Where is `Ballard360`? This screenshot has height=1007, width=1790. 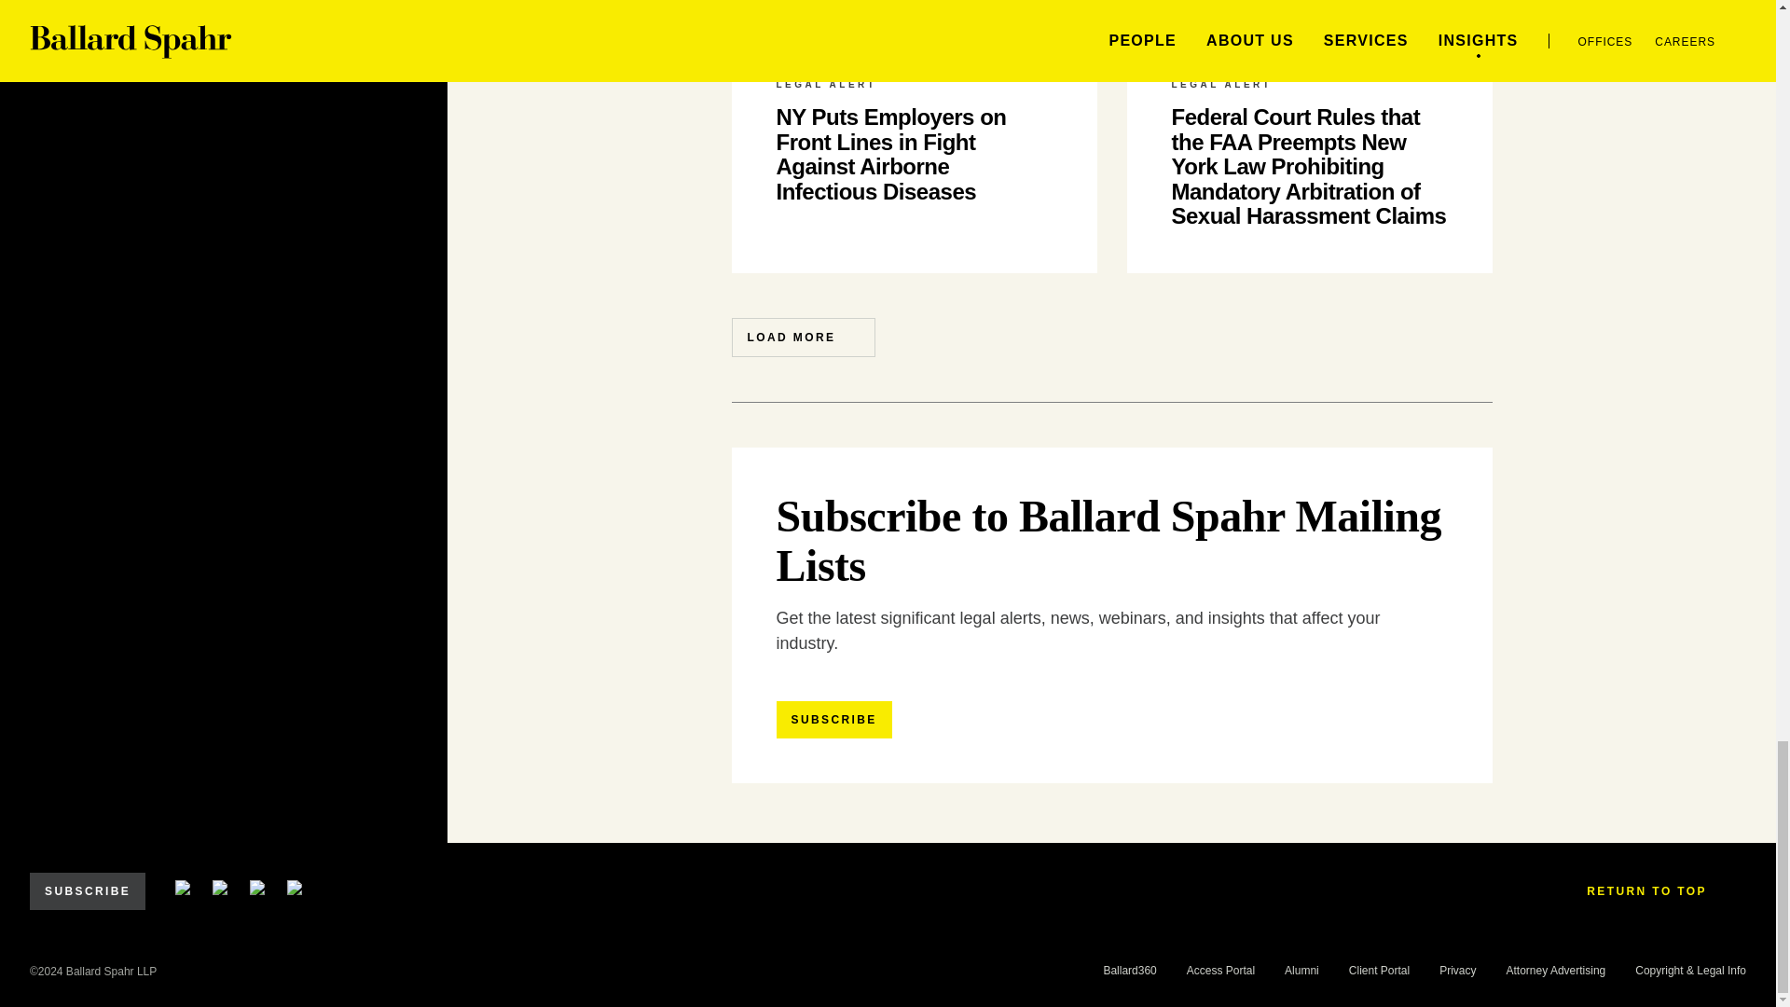 Ballard360 is located at coordinates (1129, 970).